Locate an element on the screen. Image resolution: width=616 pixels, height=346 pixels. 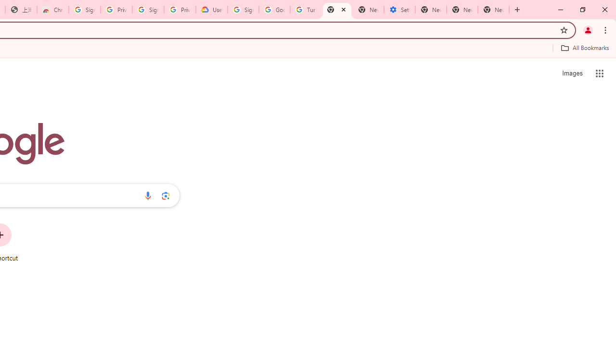
New Tab is located at coordinates (337, 10).